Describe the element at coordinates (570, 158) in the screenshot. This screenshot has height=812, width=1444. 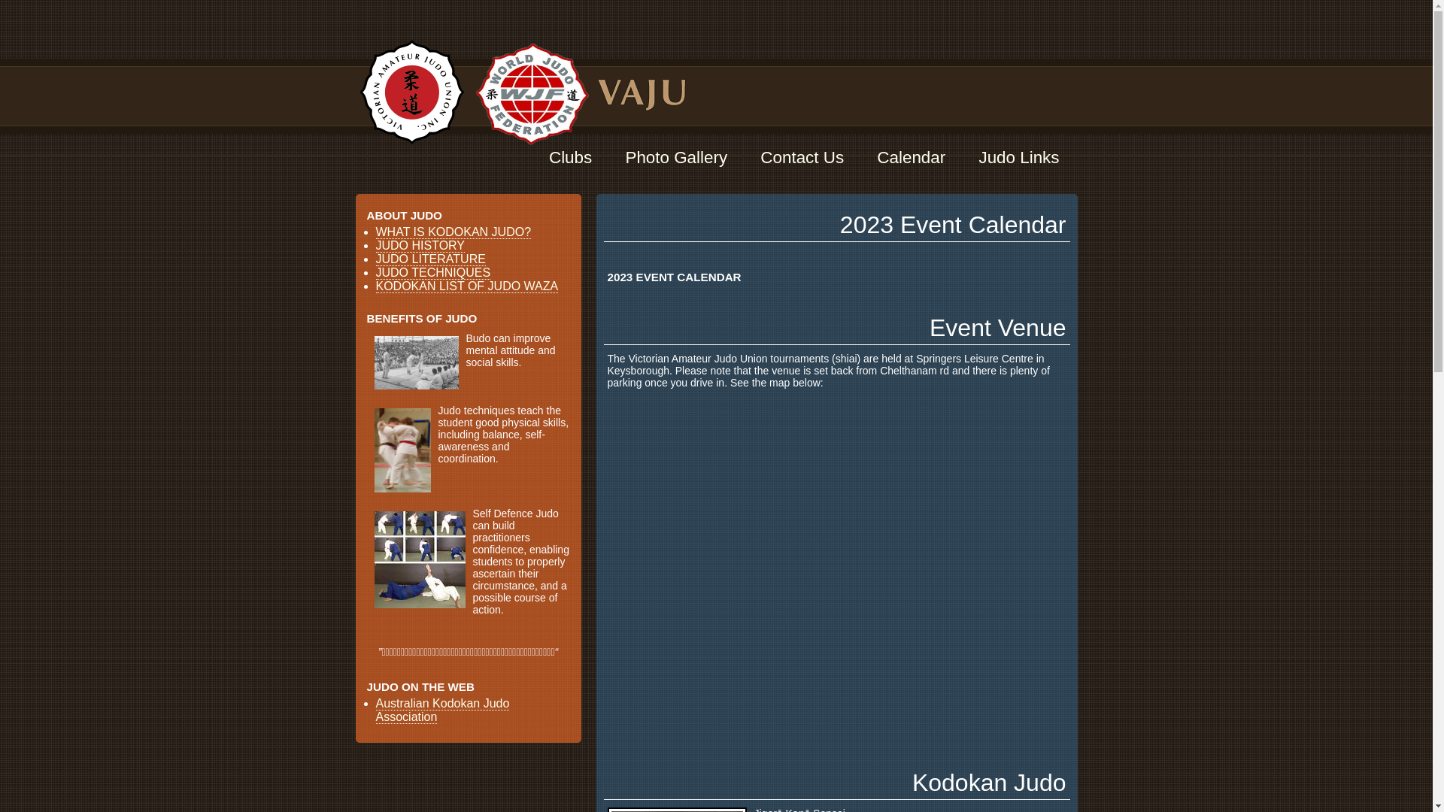
I see `Clubs` at that location.